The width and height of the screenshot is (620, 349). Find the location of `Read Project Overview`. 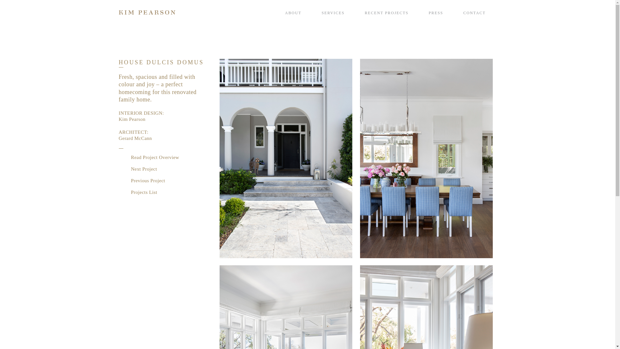

Read Project Overview is located at coordinates (166, 158).